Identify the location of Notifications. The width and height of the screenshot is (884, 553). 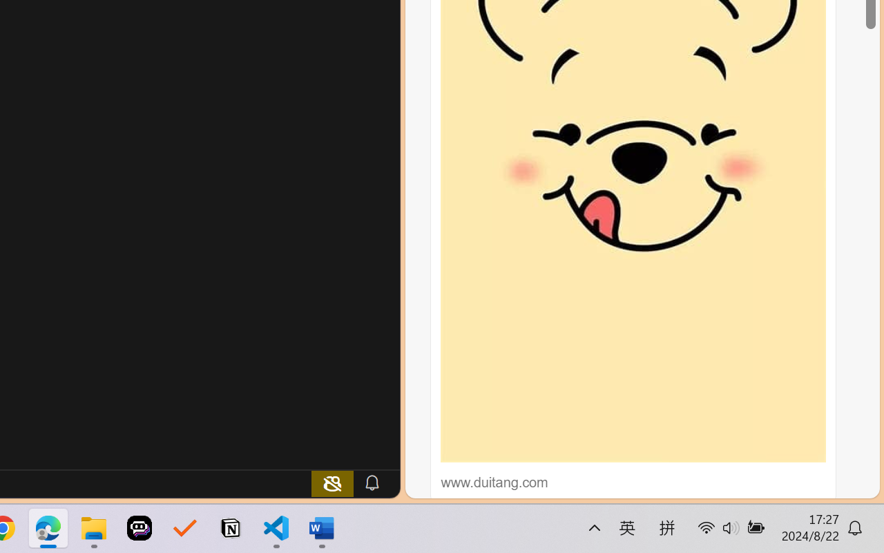
(372, 482).